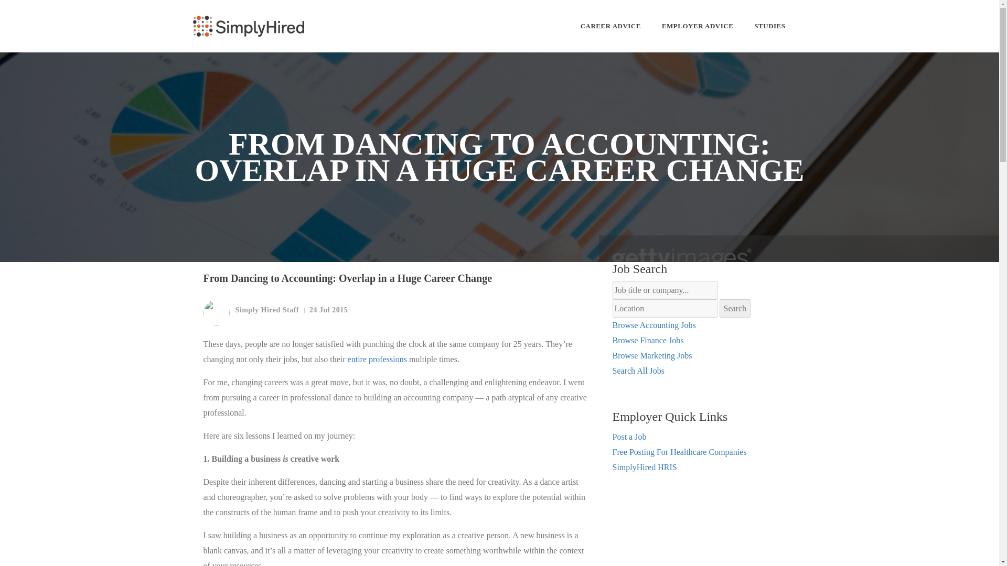 The width and height of the screenshot is (1007, 566). I want to click on Browse Accounting Jobs, so click(654, 325).